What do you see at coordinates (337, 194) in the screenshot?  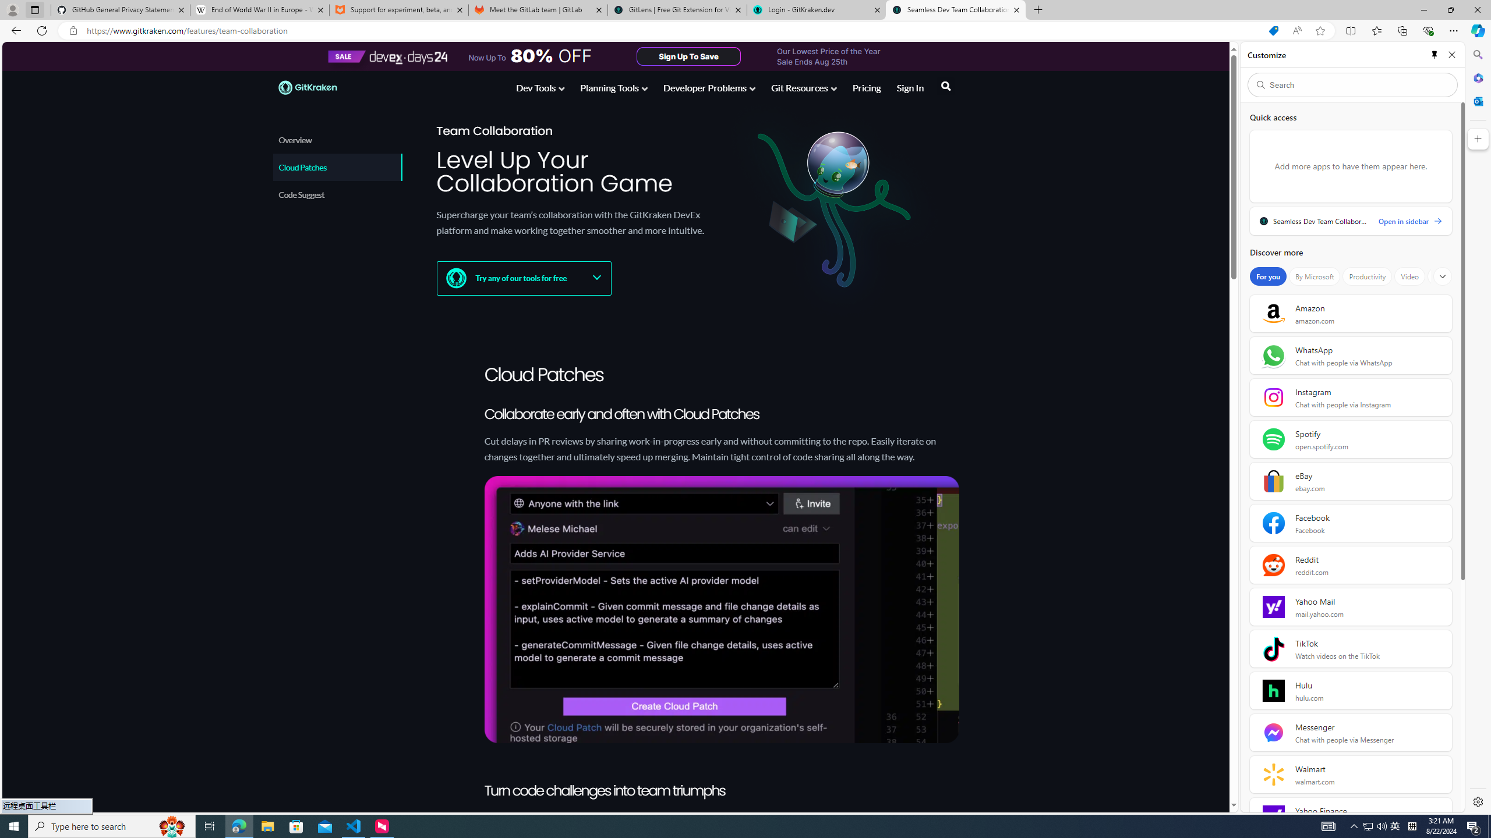 I see `Code Suggest` at bounding box center [337, 194].